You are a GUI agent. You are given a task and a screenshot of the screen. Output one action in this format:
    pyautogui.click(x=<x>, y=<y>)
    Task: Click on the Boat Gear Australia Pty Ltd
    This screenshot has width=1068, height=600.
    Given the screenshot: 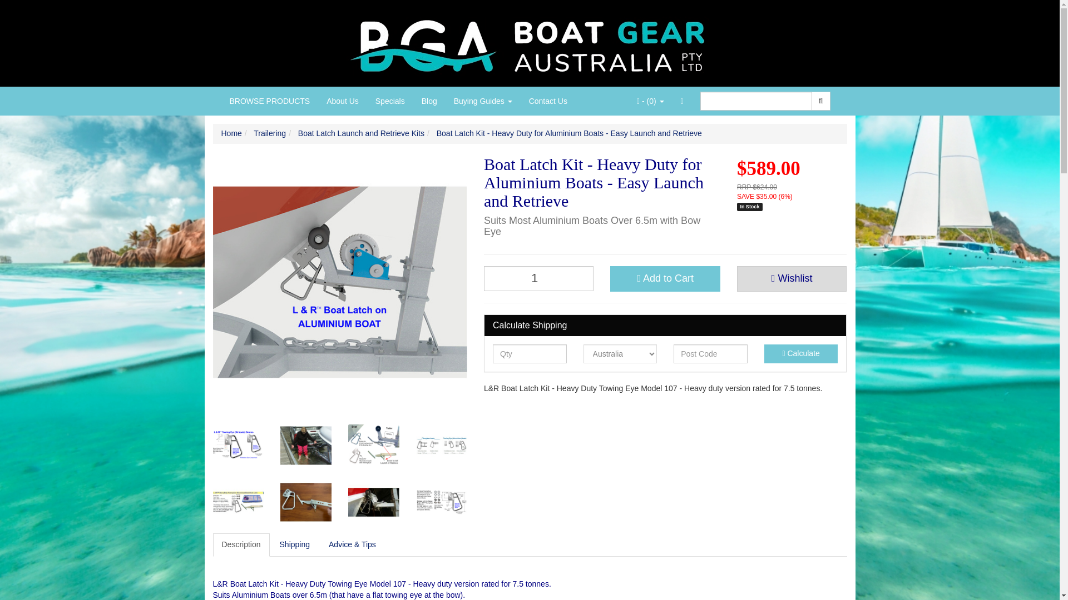 What is the action you would take?
    pyautogui.click(x=530, y=43)
    